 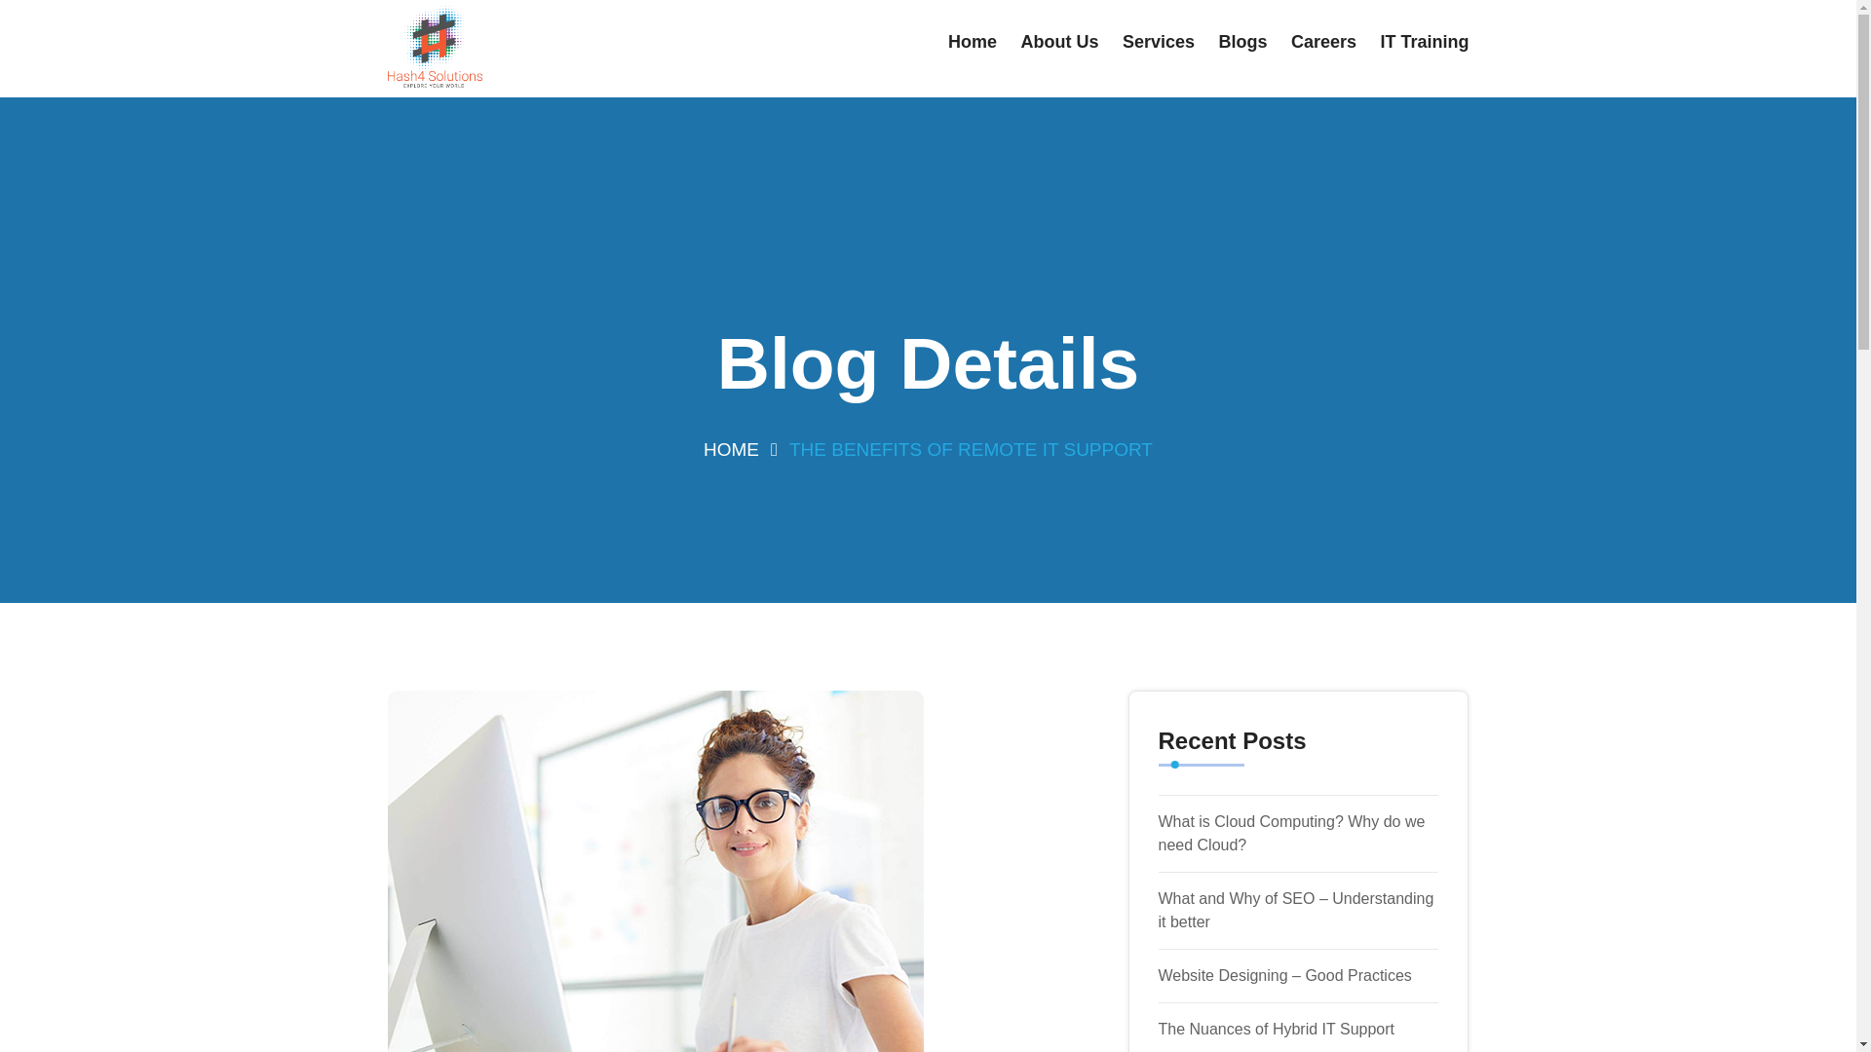 What do you see at coordinates (1241, 43) in the screenshot?
I see `Blogs` at bounding box center [1241, 43].